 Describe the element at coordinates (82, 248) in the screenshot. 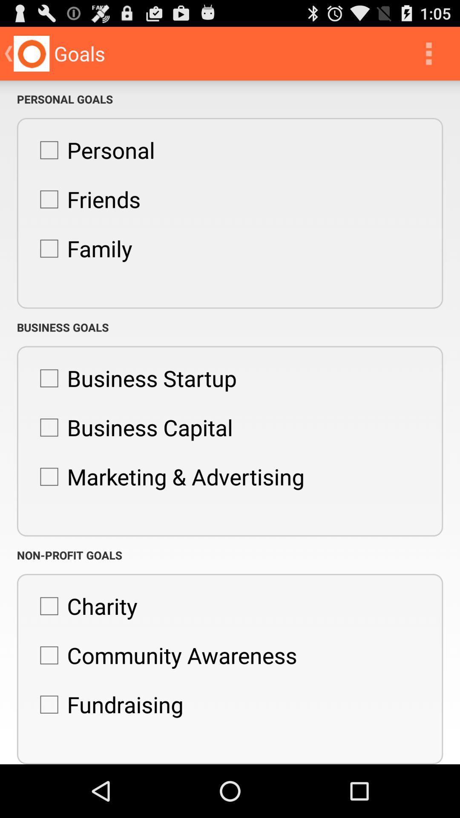

I see `scroll until the family` at that location.